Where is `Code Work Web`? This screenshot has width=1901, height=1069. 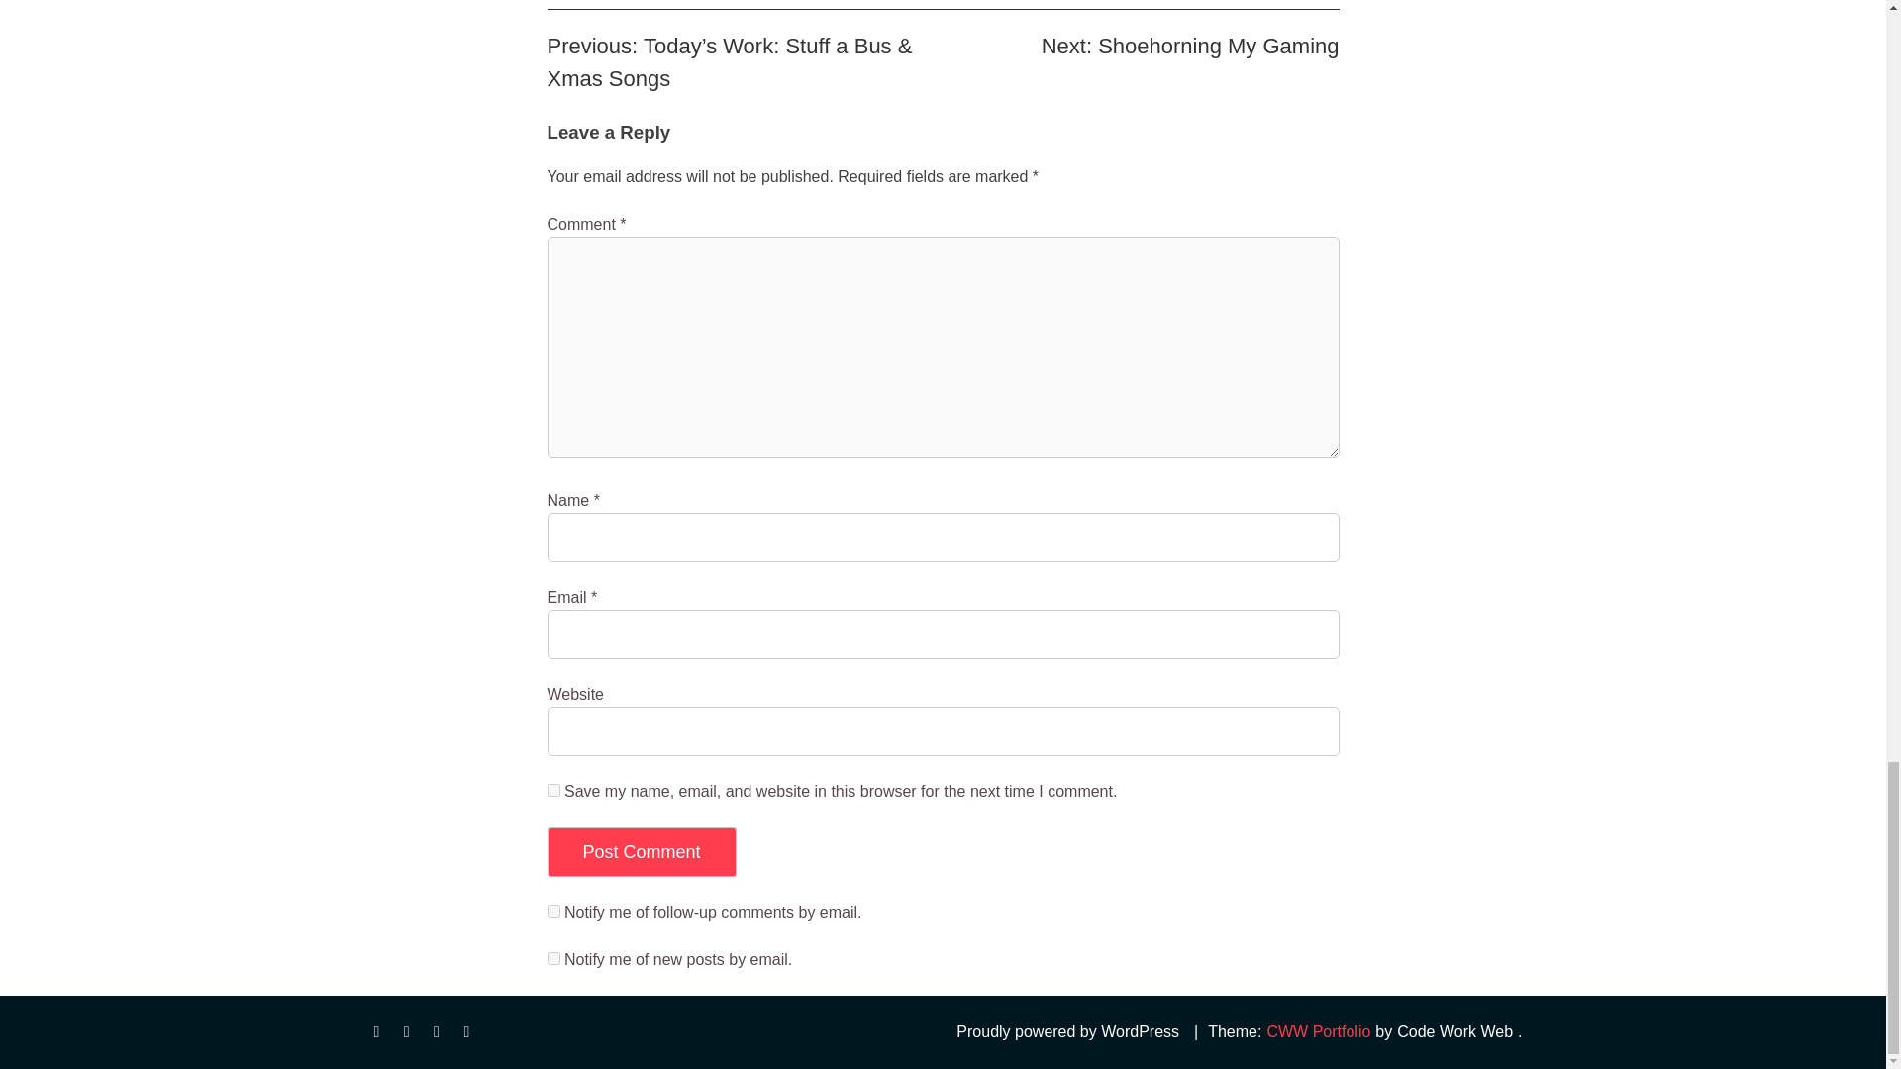 Code Work Web is located at coordinates (1453, 1032).